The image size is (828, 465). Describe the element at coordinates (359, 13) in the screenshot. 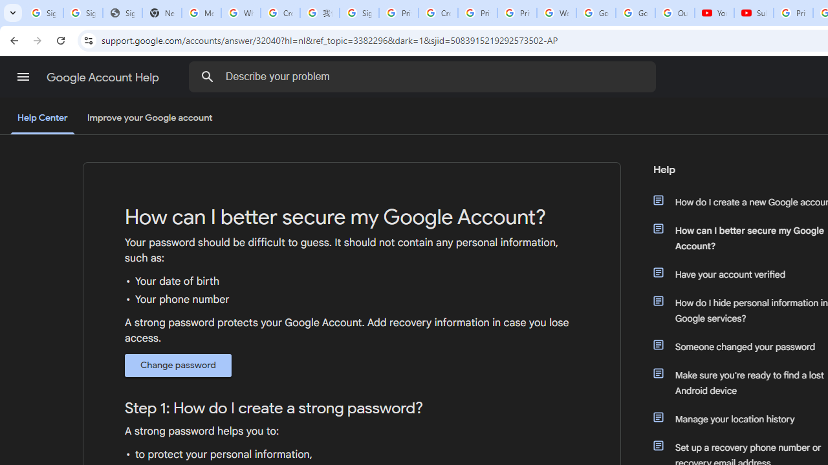

I see `Sign in - Google Accounts` at that location.